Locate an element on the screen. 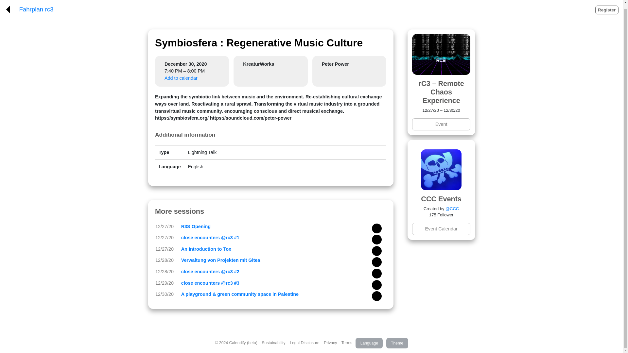  Event is located at coordinates (441, 124).